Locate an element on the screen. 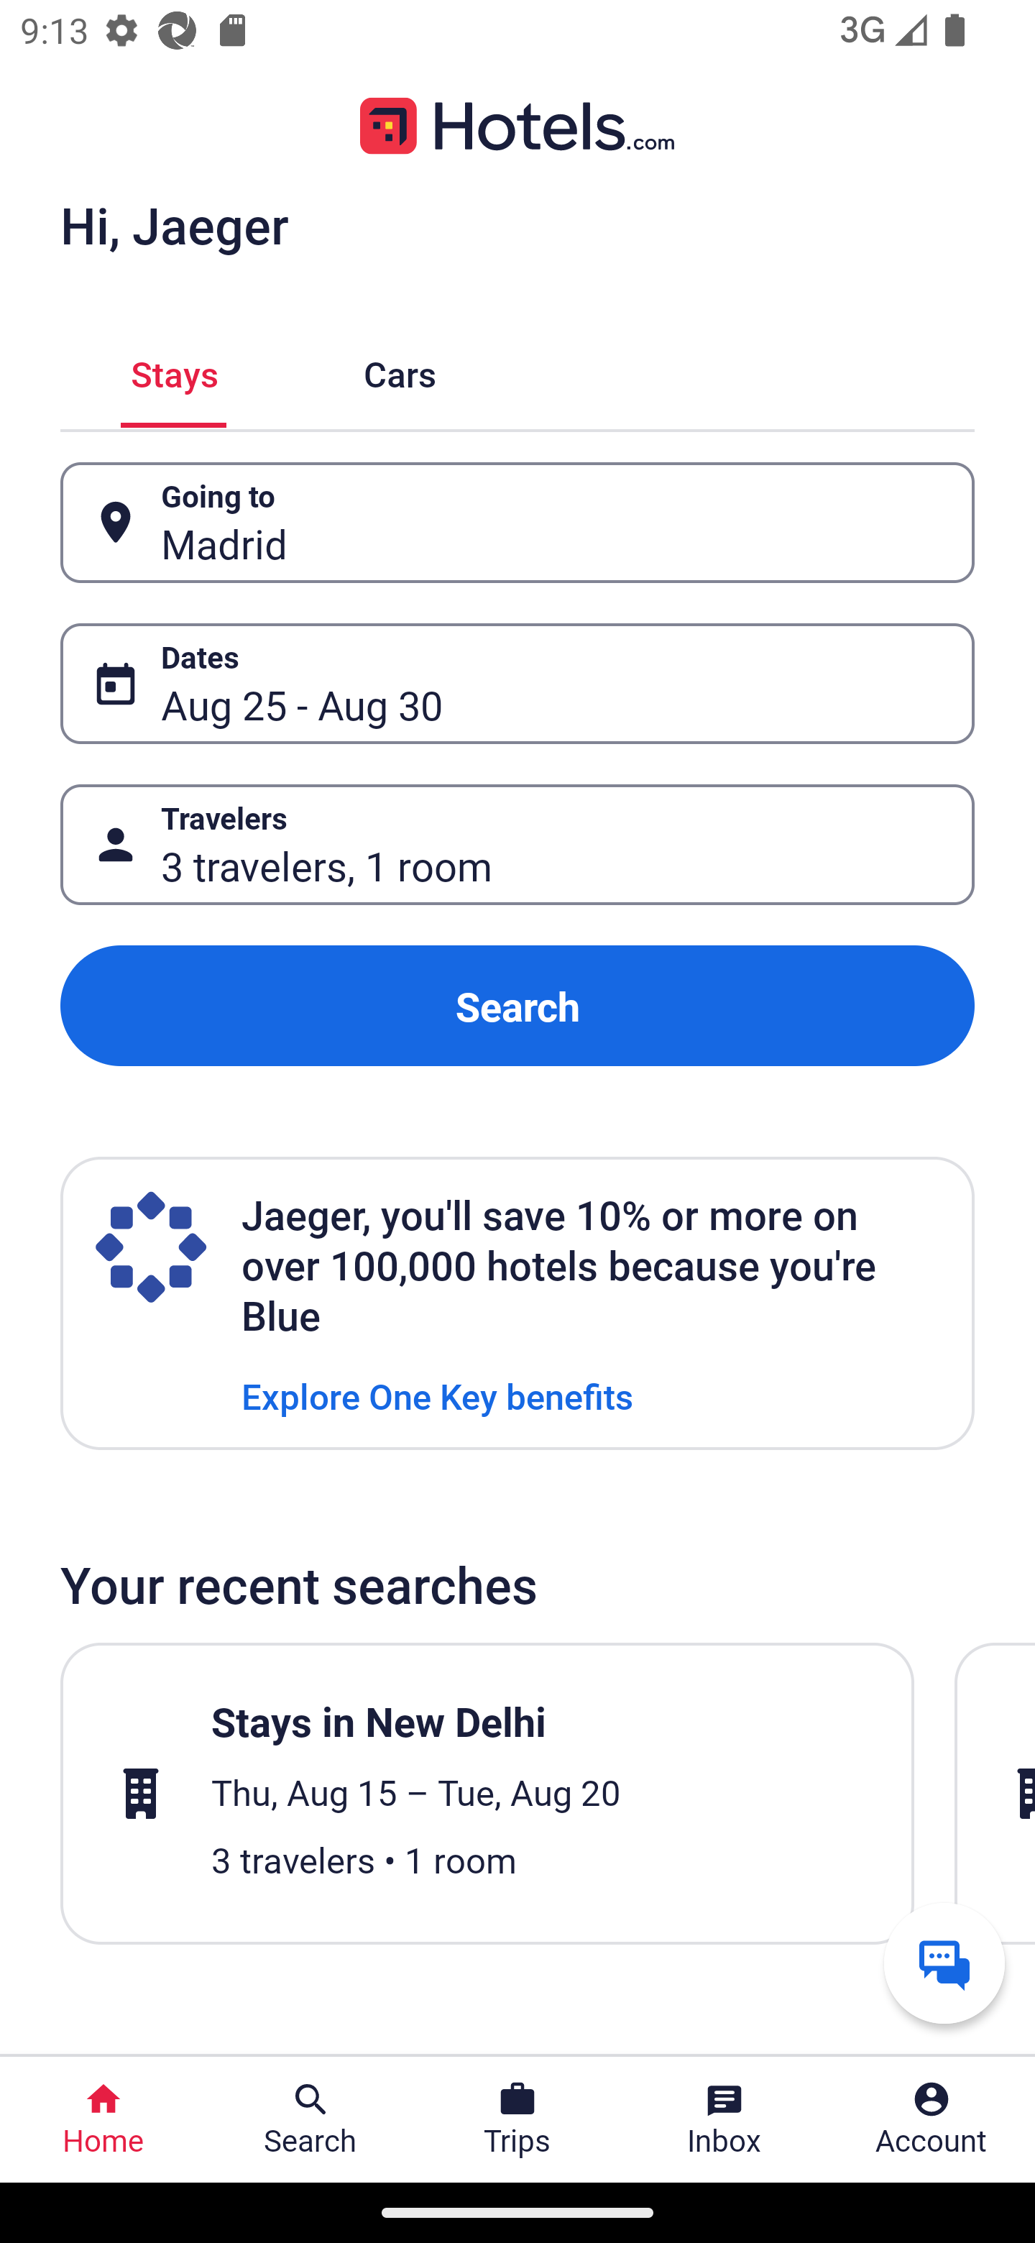  Account Profile. Button is located at coordinates (931, 2119).